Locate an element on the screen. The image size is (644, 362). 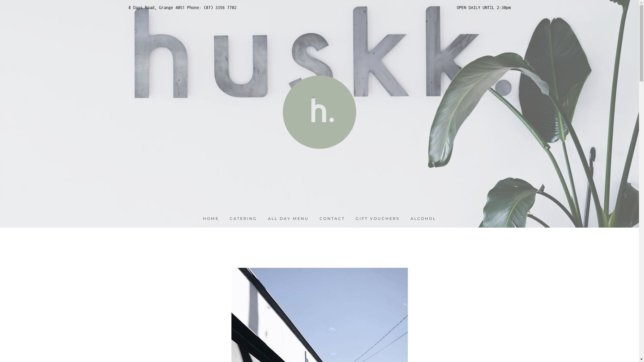
CATERING is located at coordinates (244, 219).